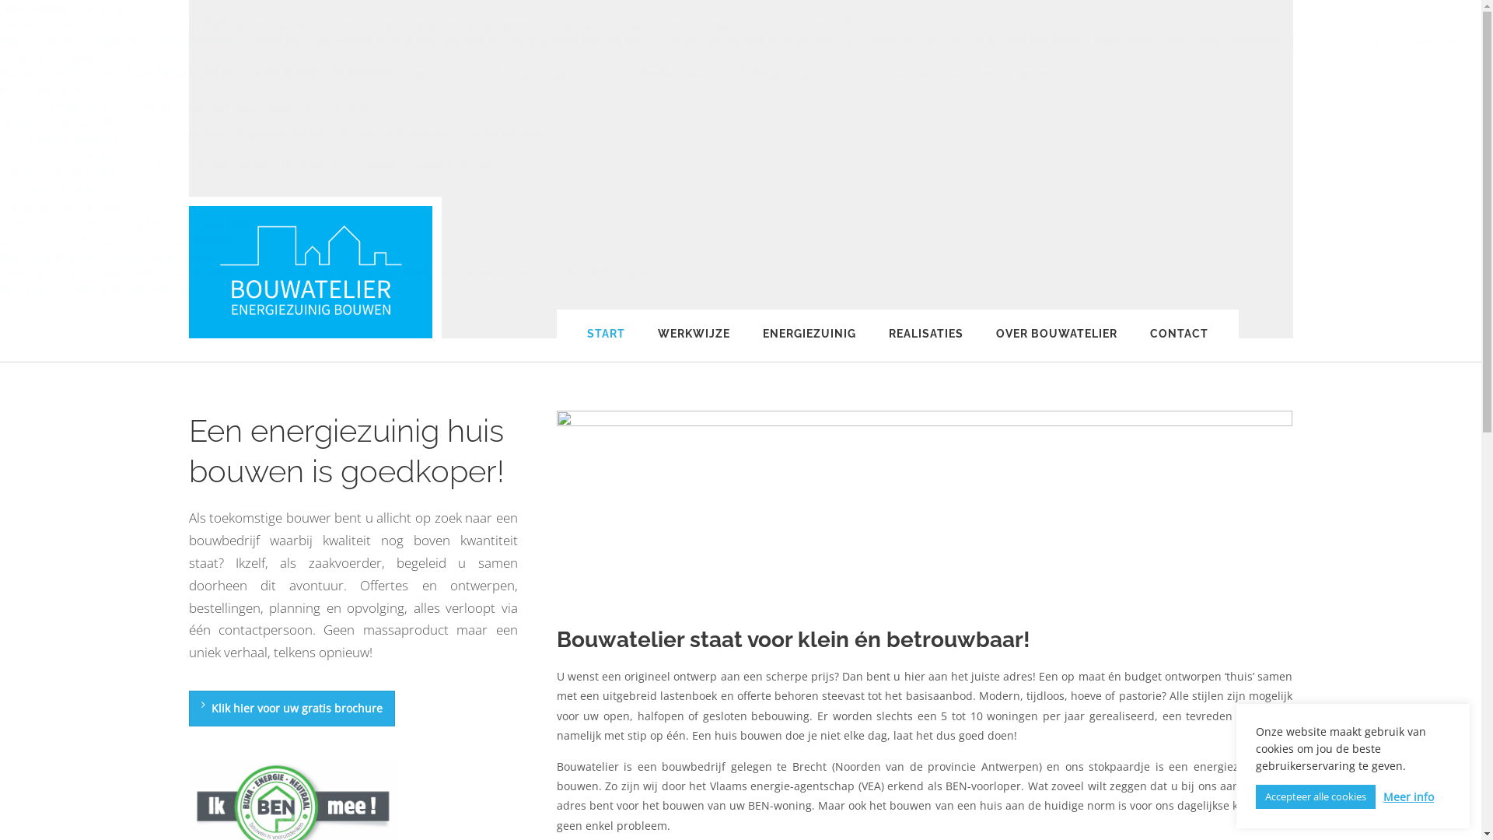 The image size is (1493, 840). I want to click on Meer info, so click(1409, 797).